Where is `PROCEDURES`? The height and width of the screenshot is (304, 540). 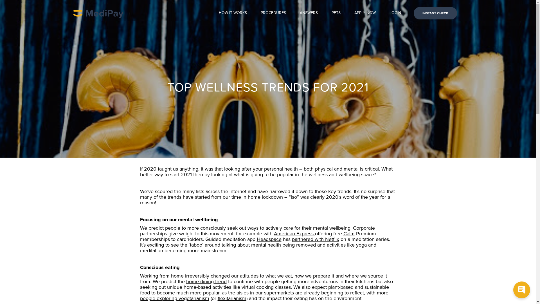
PROCEDURES is located at coordinates (273, 13).